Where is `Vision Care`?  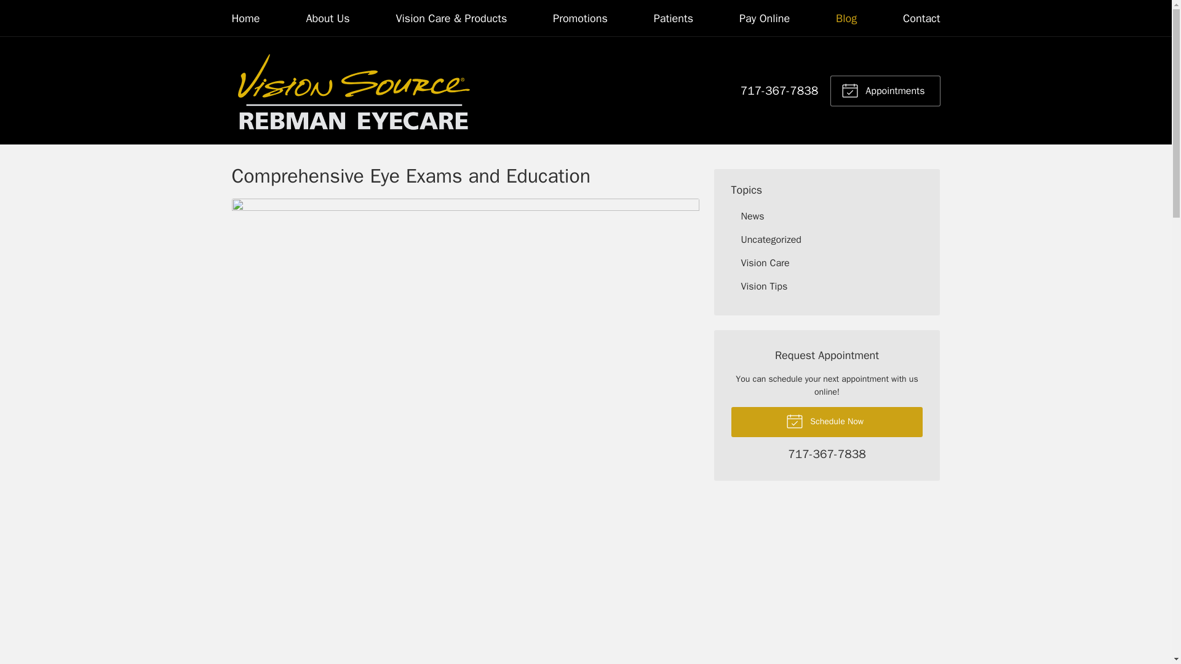 Vision Care is located at coordinates (827, 263).